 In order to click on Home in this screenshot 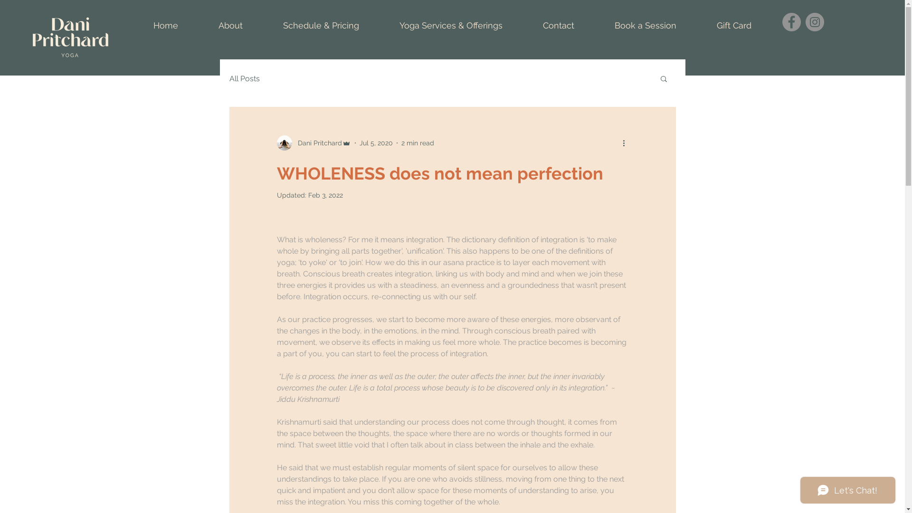, I will do `click(165, 26)`.